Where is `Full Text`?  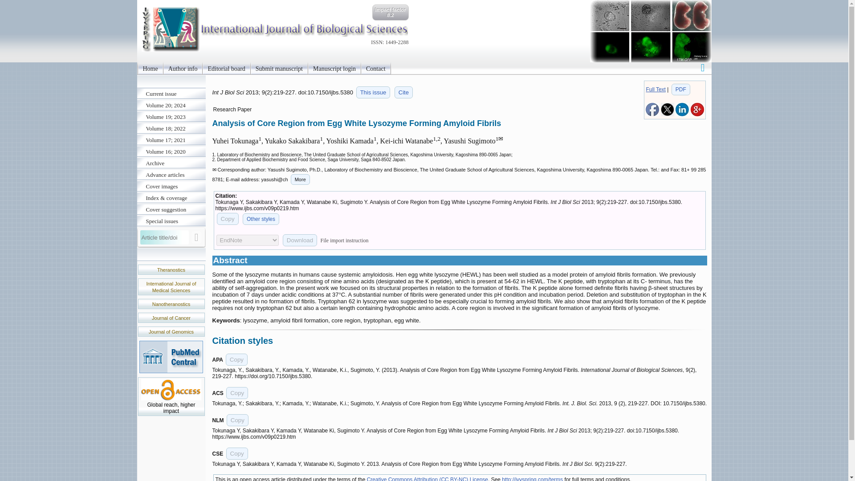
Full Text is located at coordinates (655, 90).